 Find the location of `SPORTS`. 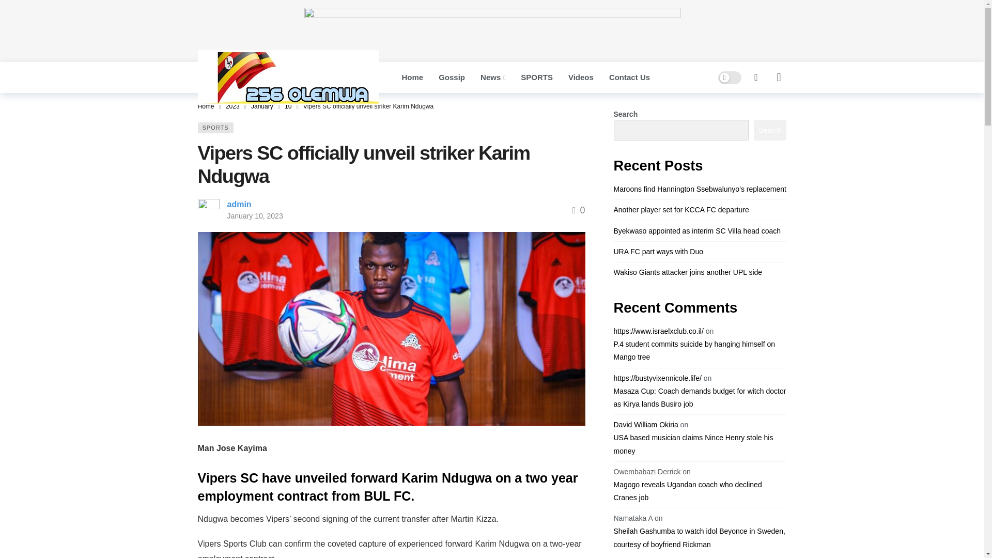

SPORTS is located at coordinates (215, 128).